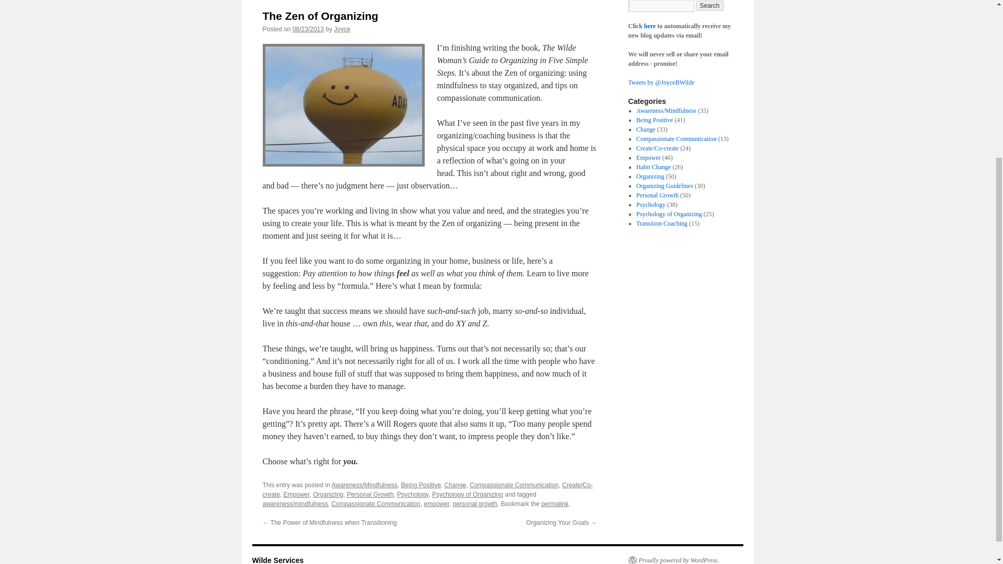 This screenshot has width=1003, height=564. I want to click on Compassionate Communication, so click(676, 139).